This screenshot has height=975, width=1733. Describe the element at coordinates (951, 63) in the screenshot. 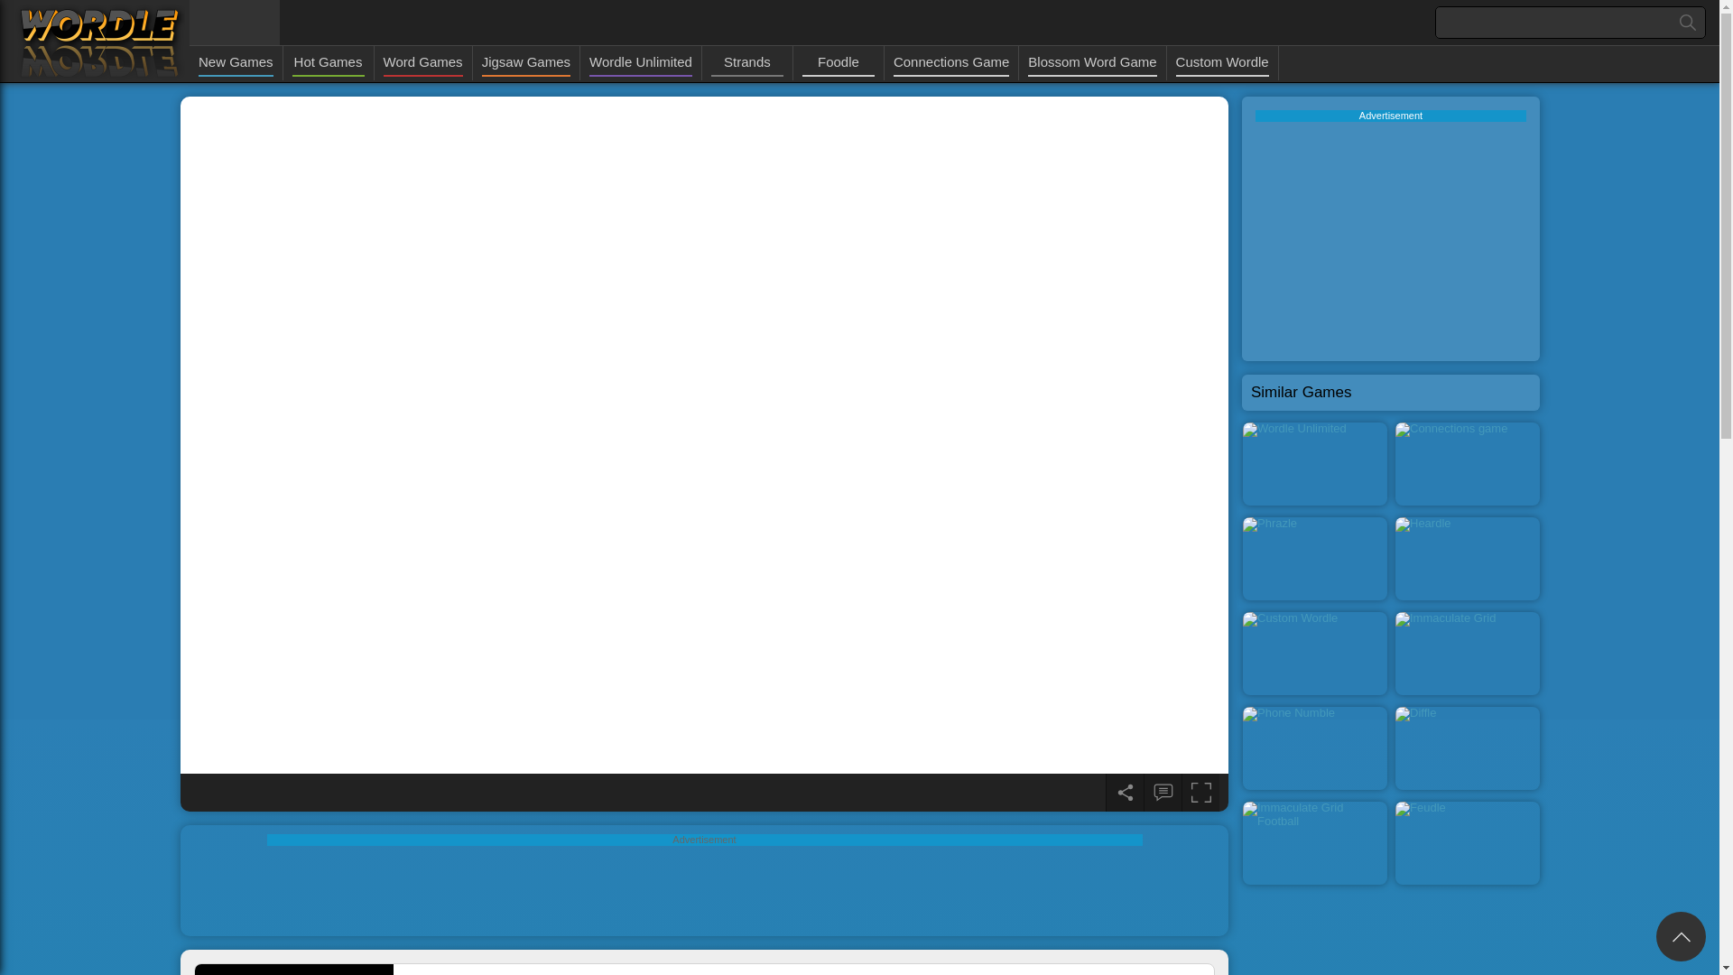

I see `Connections Game` at that location.